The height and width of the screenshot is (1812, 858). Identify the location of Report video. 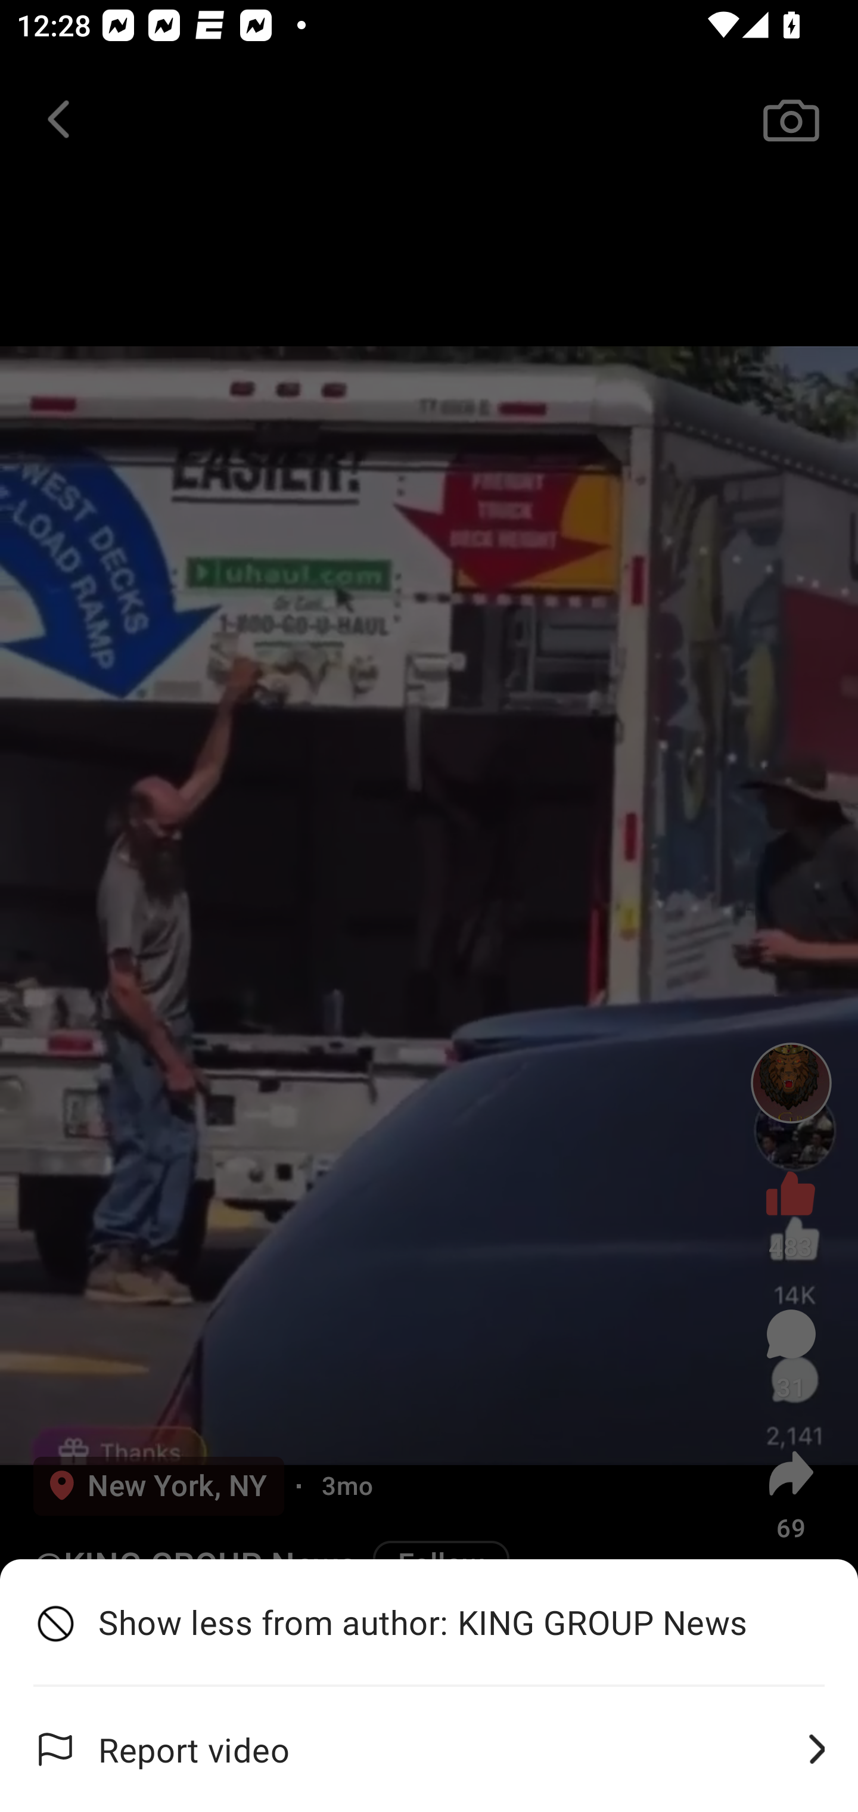
(429, 1749).